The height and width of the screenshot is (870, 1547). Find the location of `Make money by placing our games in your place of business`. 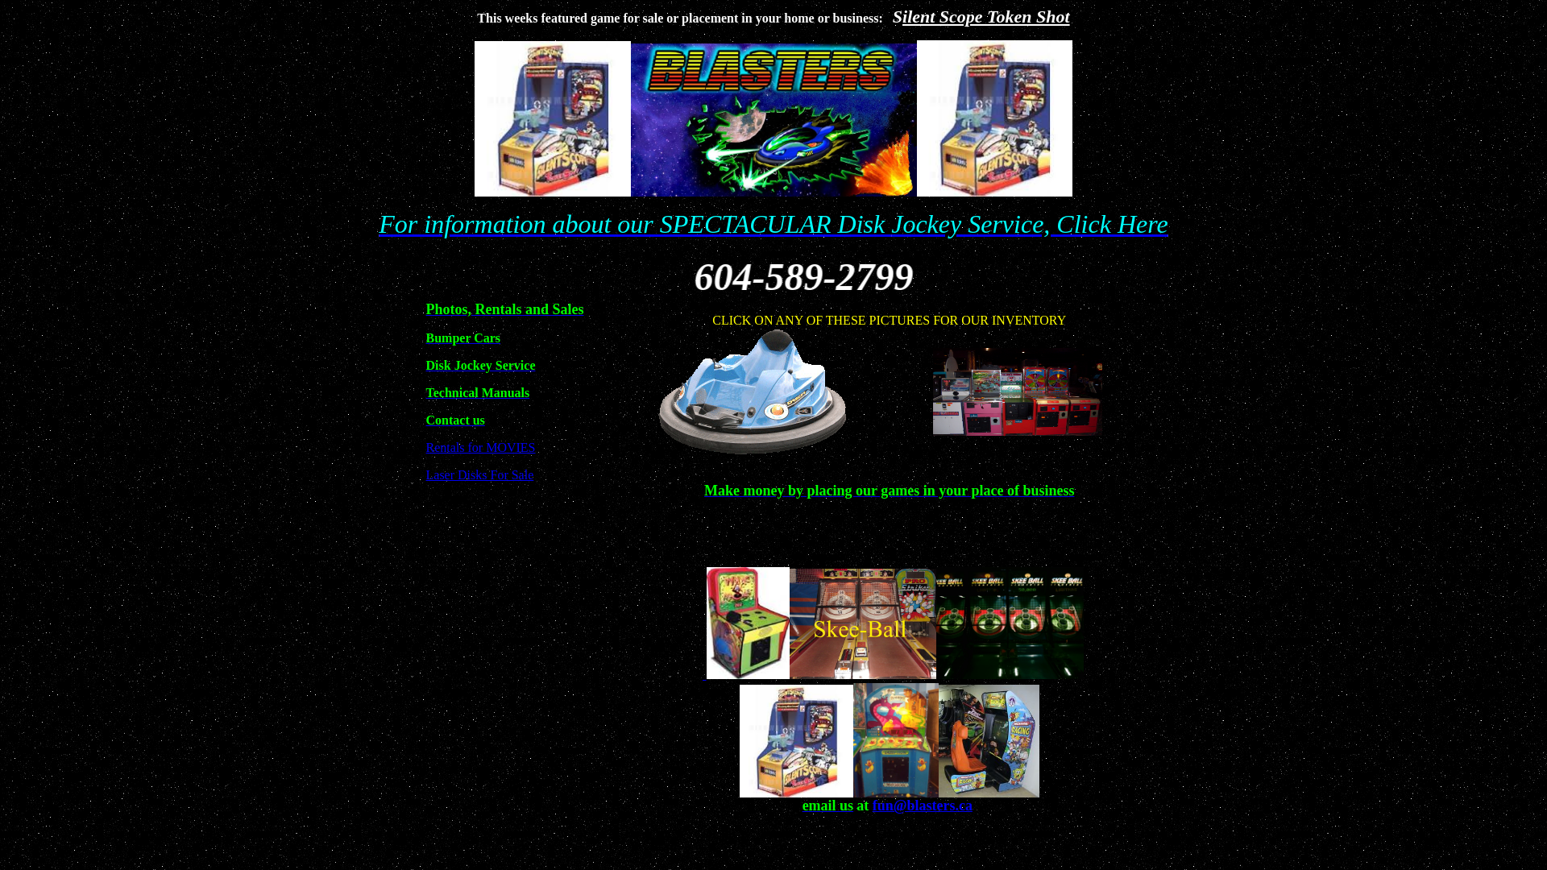

Make money by placing our games in your place of business is located at coordinates (890, 491).